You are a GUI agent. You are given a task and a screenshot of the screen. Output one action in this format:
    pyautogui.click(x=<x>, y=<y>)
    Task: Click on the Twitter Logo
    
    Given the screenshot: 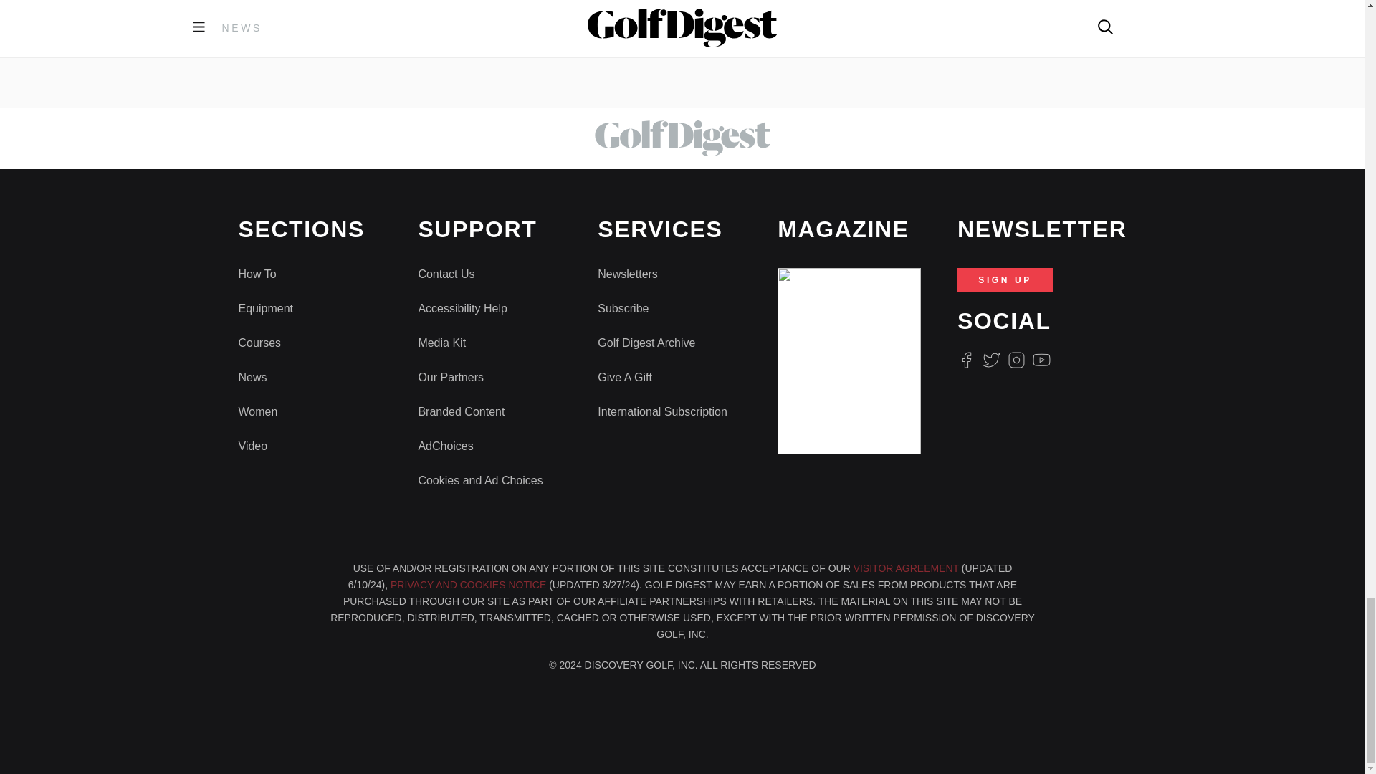 What is the action you would take?
    pyautogui.click(x=990, y=360)
    